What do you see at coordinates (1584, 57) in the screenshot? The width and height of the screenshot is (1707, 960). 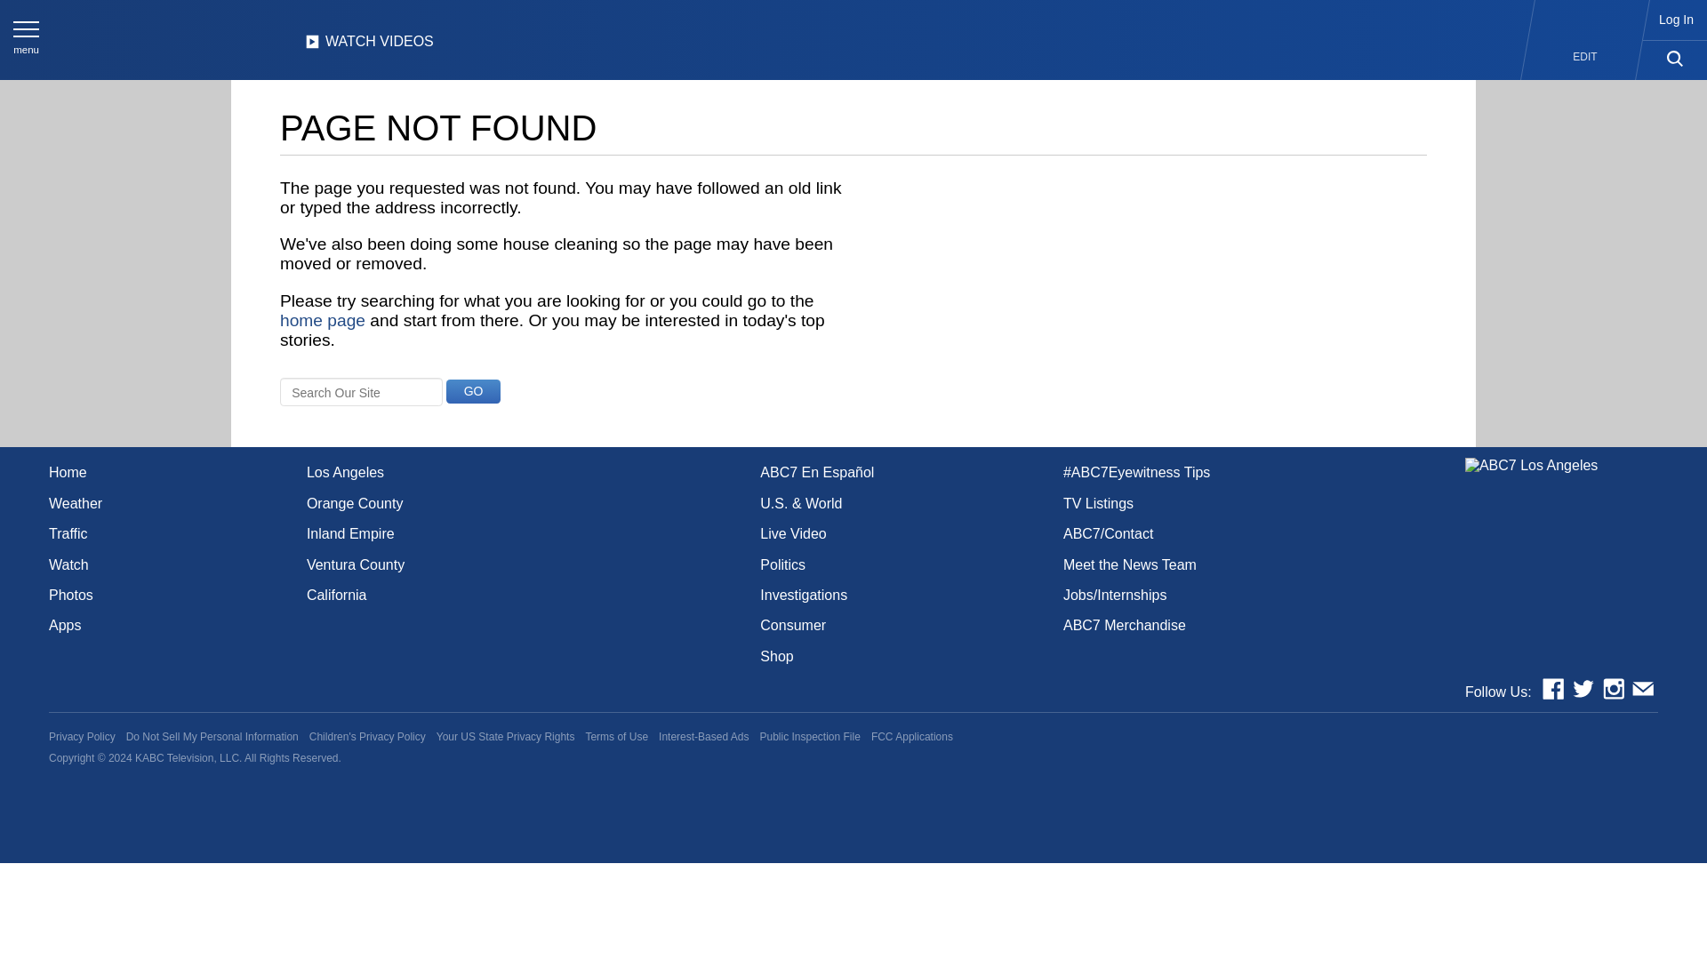 I see `EDIT` at bounding box center [1584, 57].